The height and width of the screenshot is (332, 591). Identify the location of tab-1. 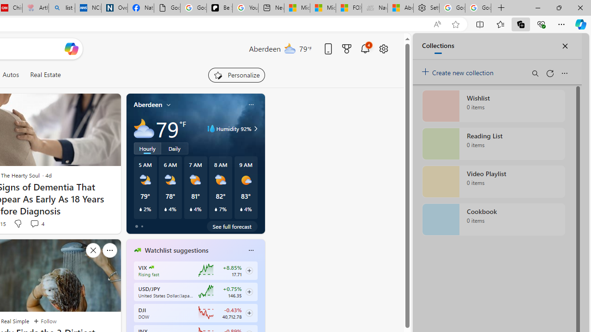
(141, 226).